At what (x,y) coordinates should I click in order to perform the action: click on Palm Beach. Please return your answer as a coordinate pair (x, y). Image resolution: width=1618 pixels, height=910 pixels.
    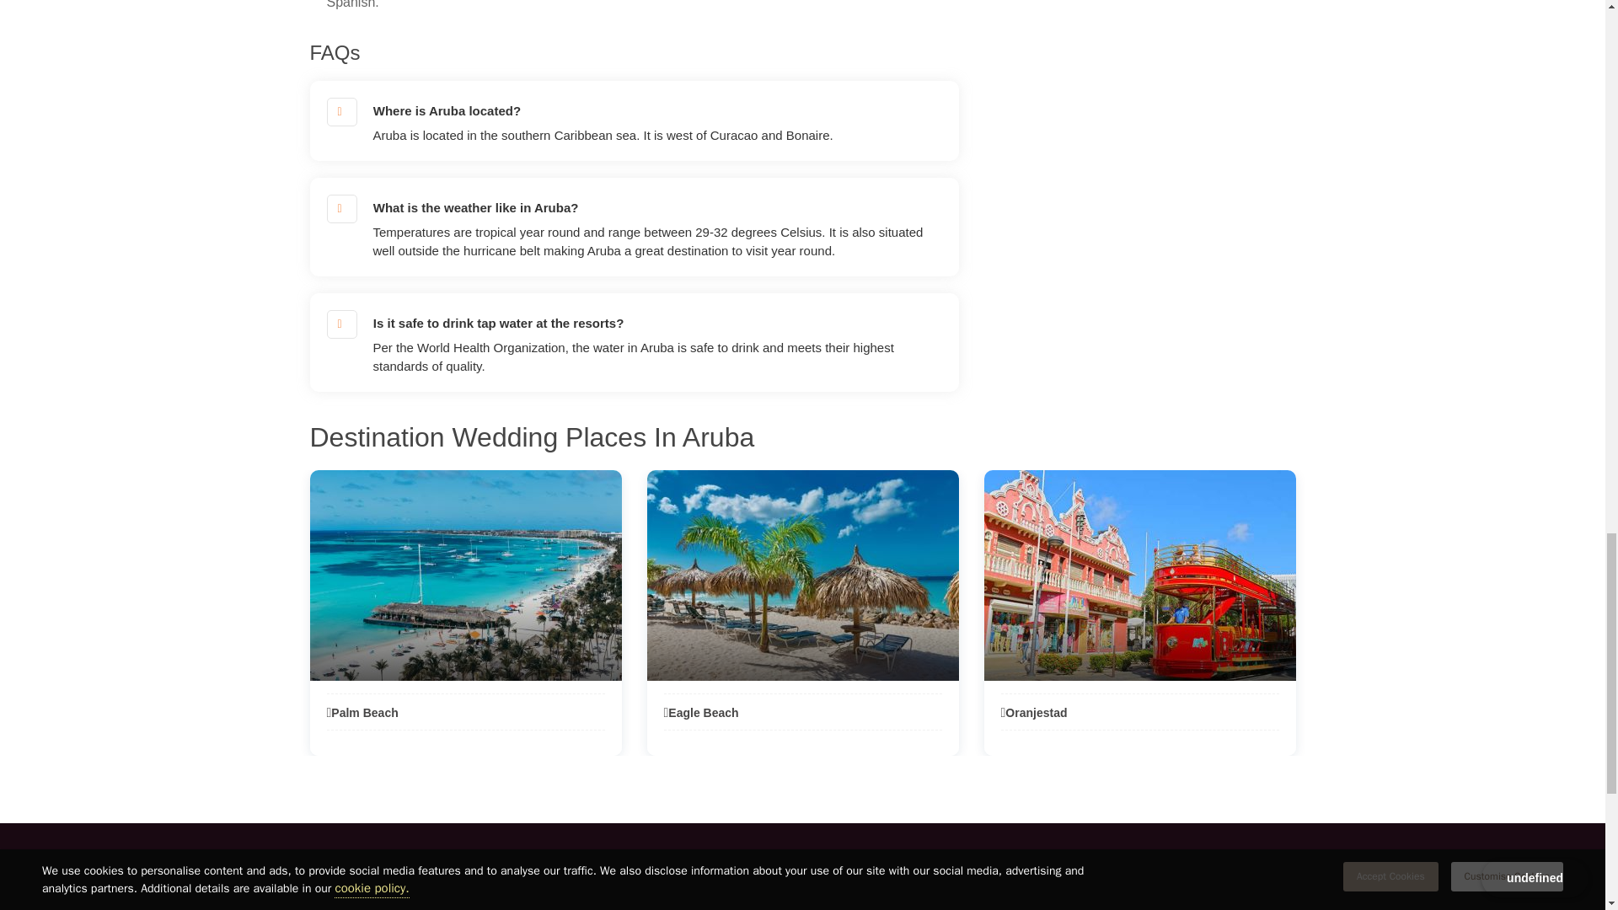
    Looking at the image, I should click on (362, 713).